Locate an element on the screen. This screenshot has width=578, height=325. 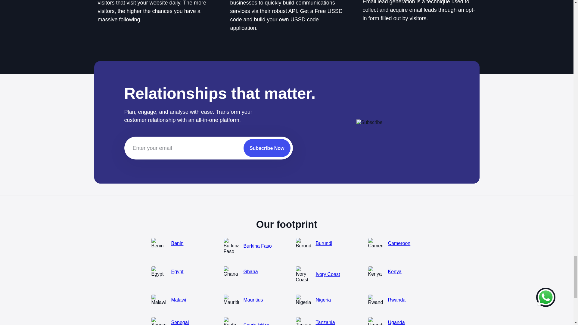
Ivory Coast is located at coordinates (328, 274).